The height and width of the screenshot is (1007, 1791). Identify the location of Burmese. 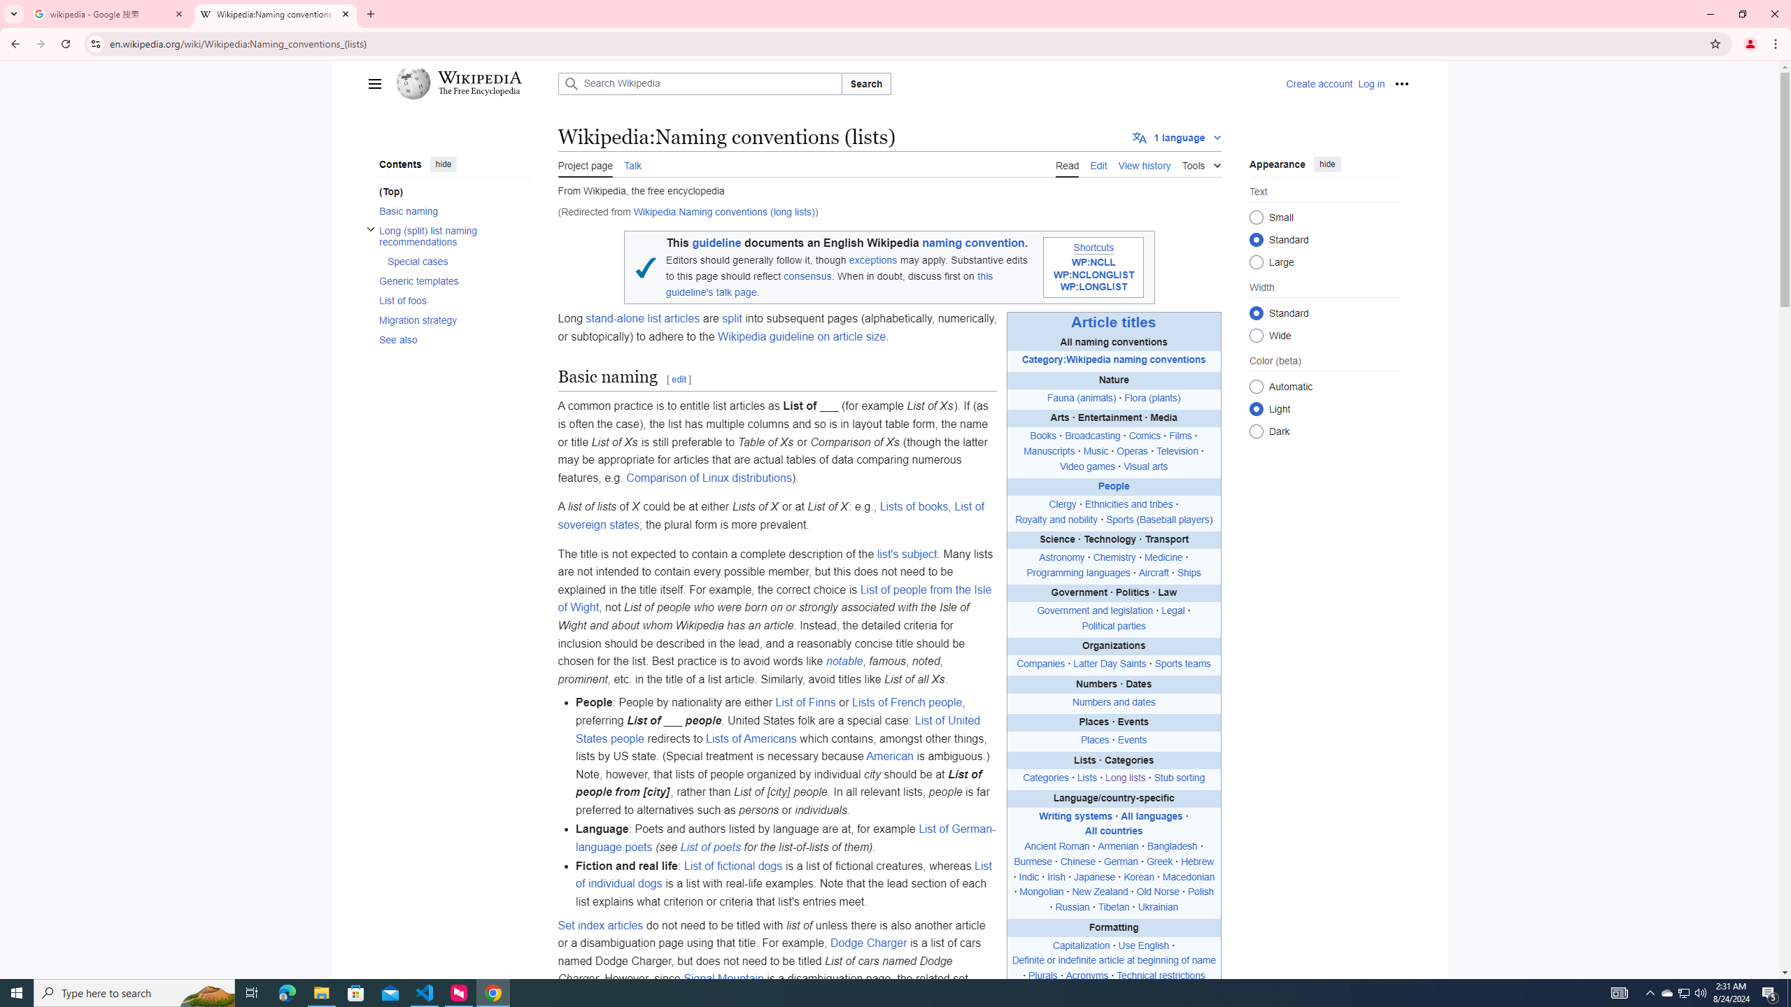
(1033, 862).